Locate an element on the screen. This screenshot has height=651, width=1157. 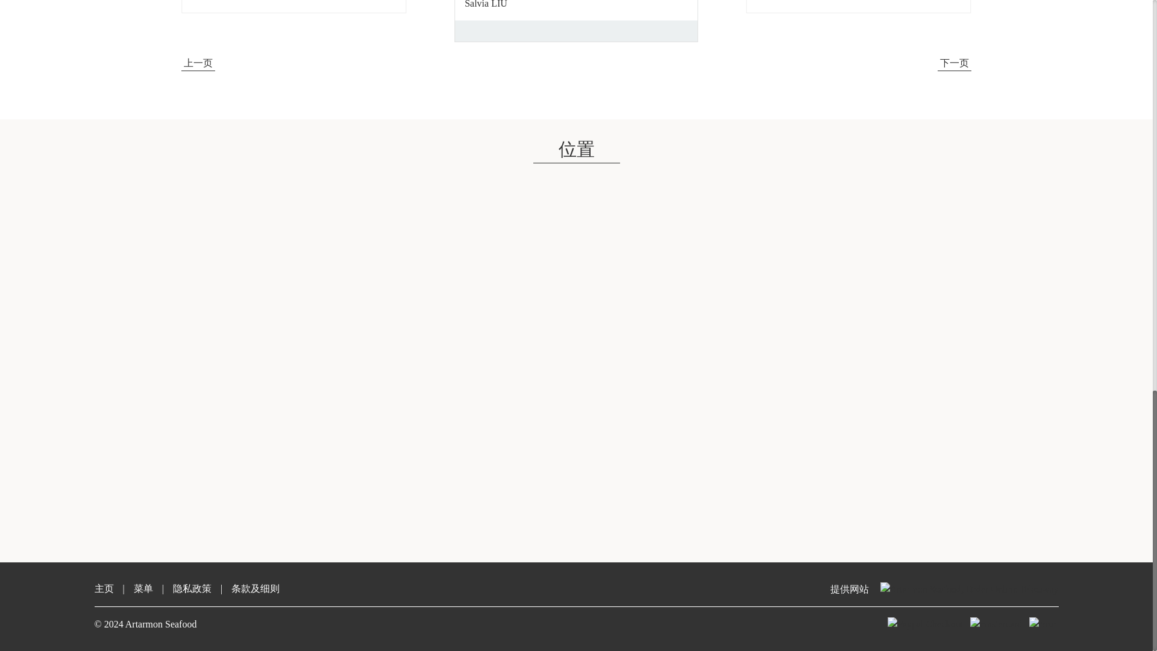
Paypal Checkout is located at coordinates (924, 624).